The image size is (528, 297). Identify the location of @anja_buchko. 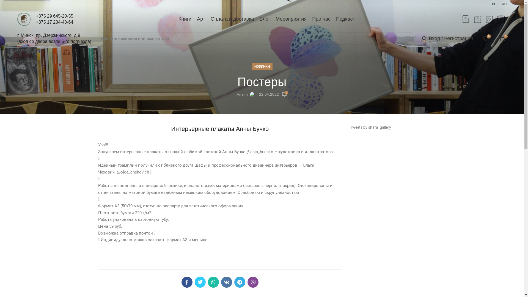
(260, 152).